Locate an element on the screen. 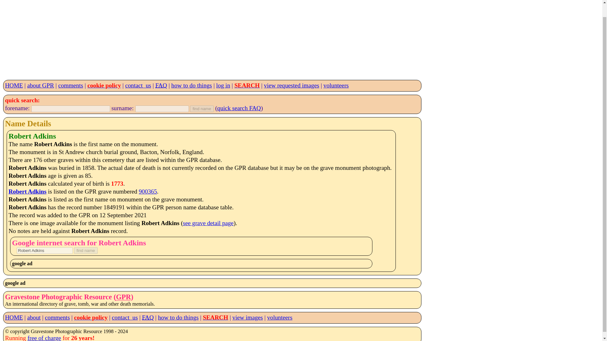 Image resolution: width=607 pixels, height=341 pixels. view images is located at coordinates (248, 317).